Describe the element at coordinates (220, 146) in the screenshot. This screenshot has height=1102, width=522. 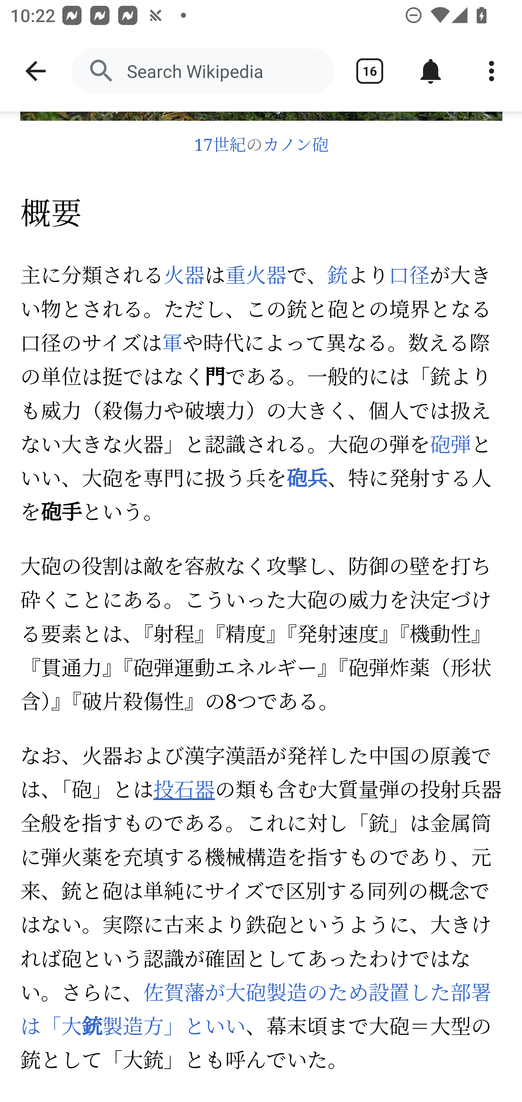
I see `17世紀` at that location.